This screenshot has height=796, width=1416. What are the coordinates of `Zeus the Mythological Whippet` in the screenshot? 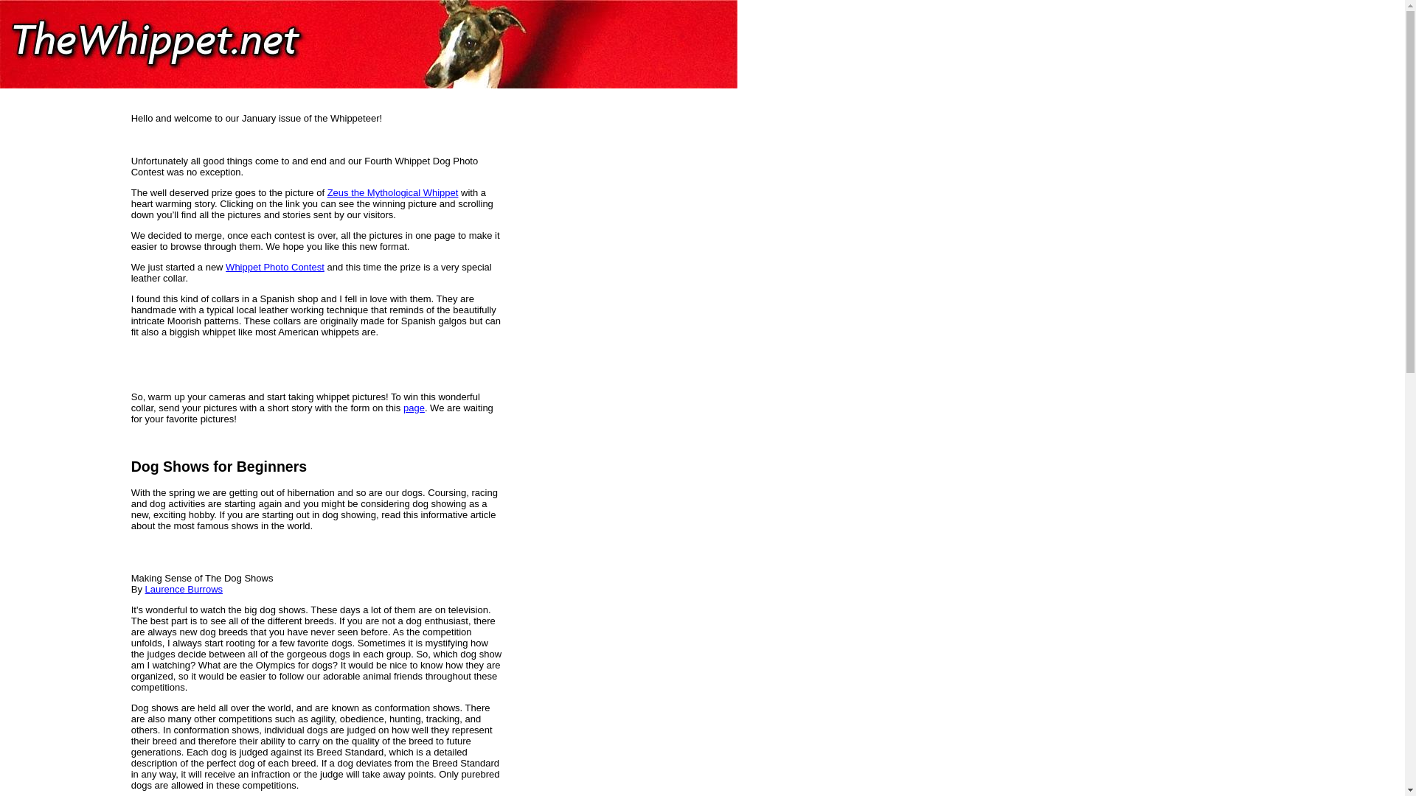 It's located at (392, 192).